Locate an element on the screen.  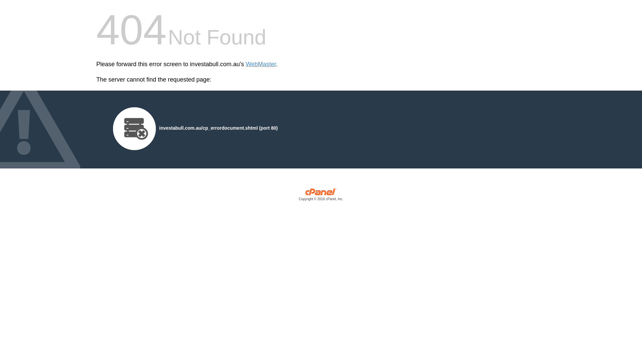
WebMaster is located at coordinates (261, 64).